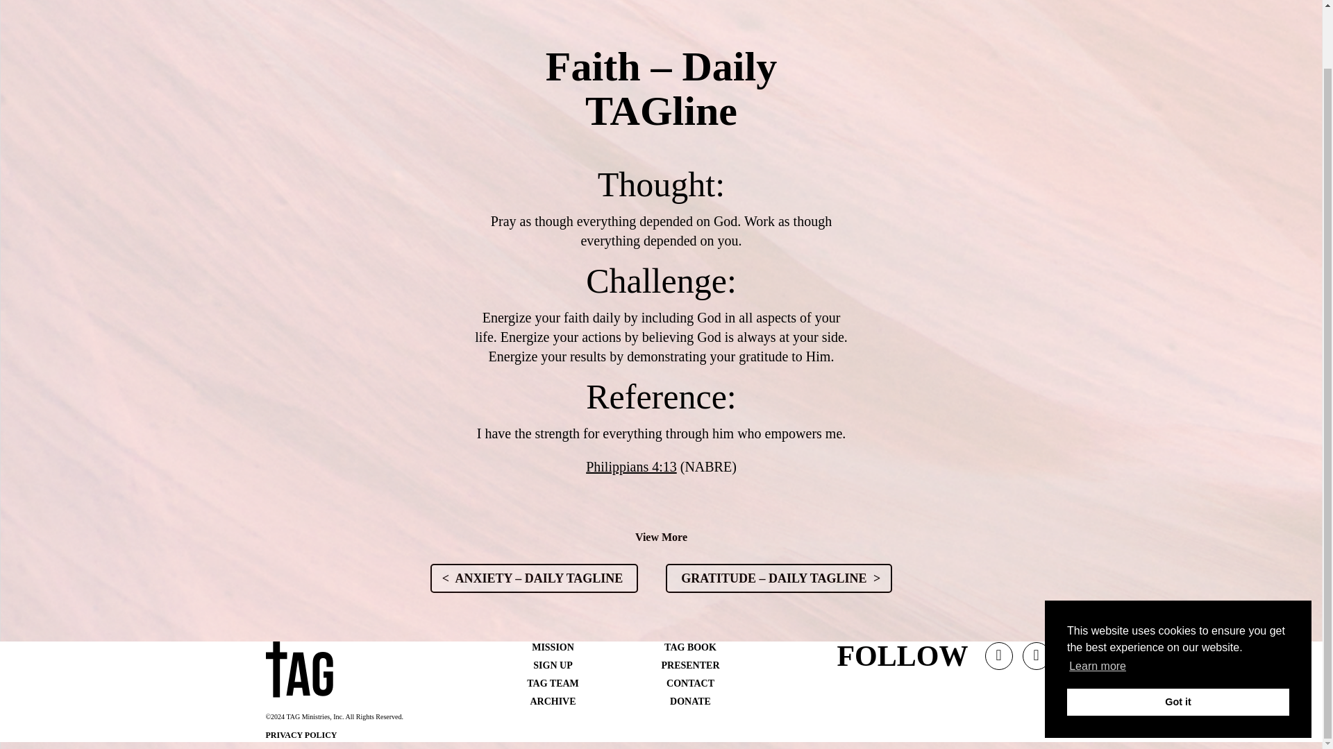 This screenshot has width=1333, height=749. Describe the element at coordinates (1177, 637) in the screenshot. I see `Got it` at that location.